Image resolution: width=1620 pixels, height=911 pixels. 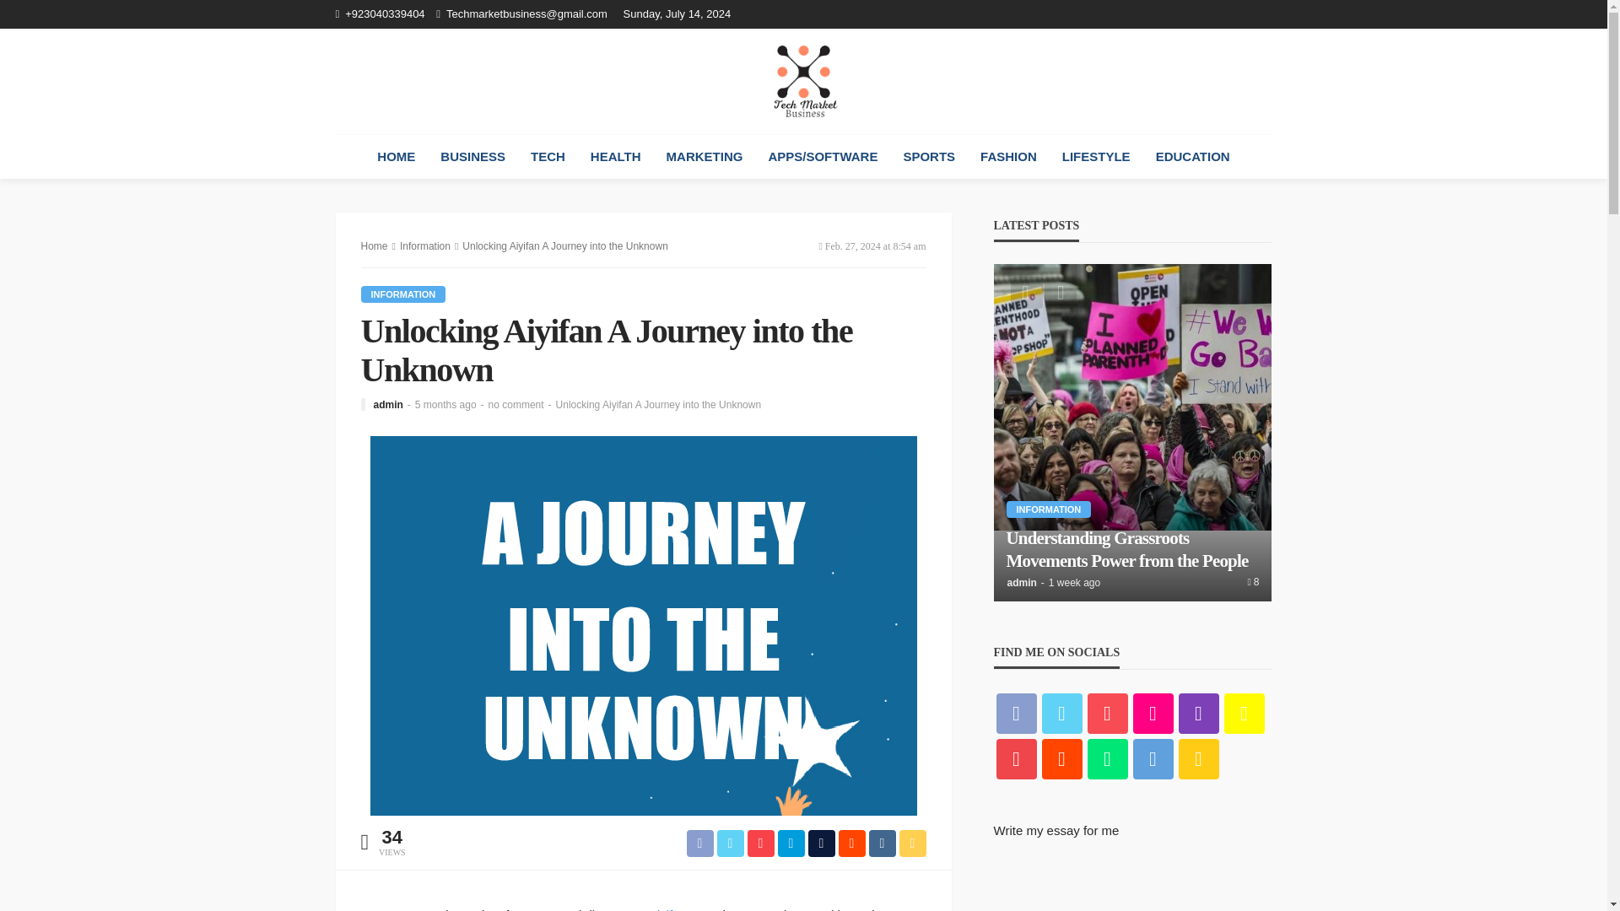 I want to click on admin, so click(x=386, y=405).